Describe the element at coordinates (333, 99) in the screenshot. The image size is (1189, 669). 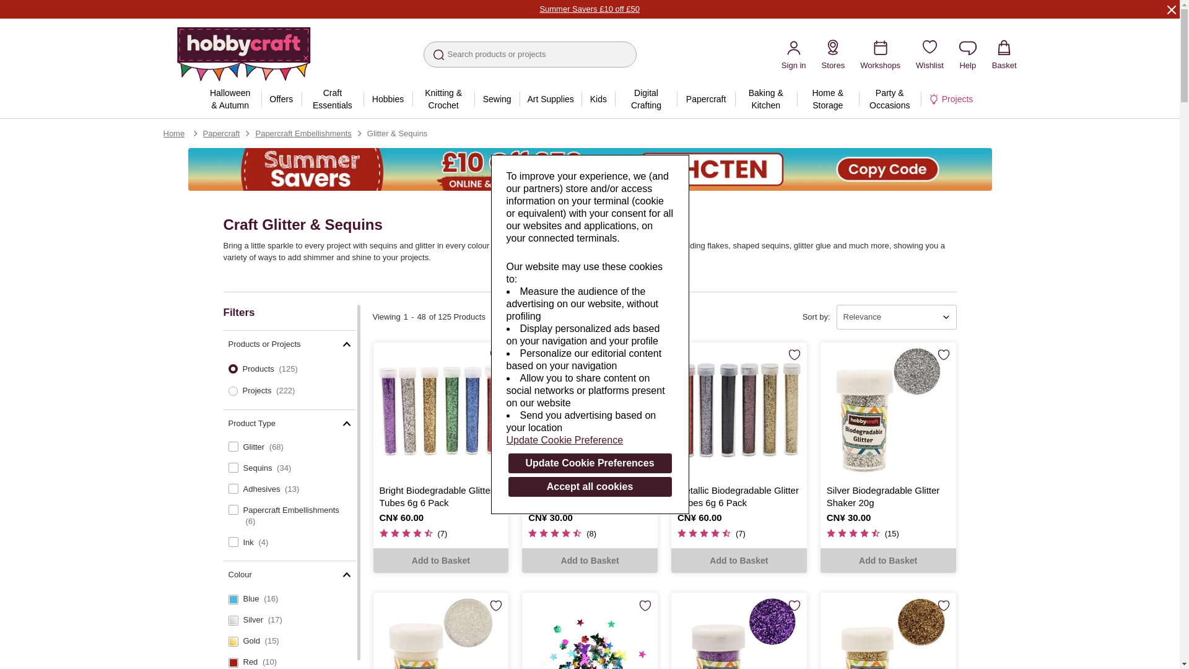
I see `Craft Essentials` at that location.